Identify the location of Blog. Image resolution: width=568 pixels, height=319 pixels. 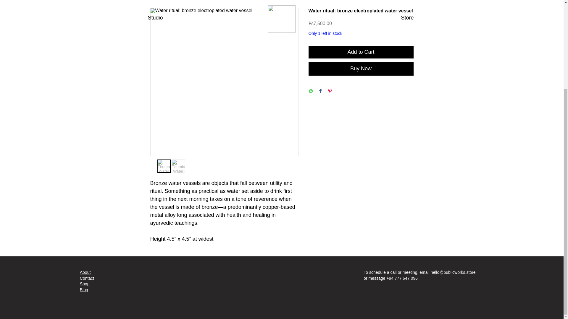
(84, 290).